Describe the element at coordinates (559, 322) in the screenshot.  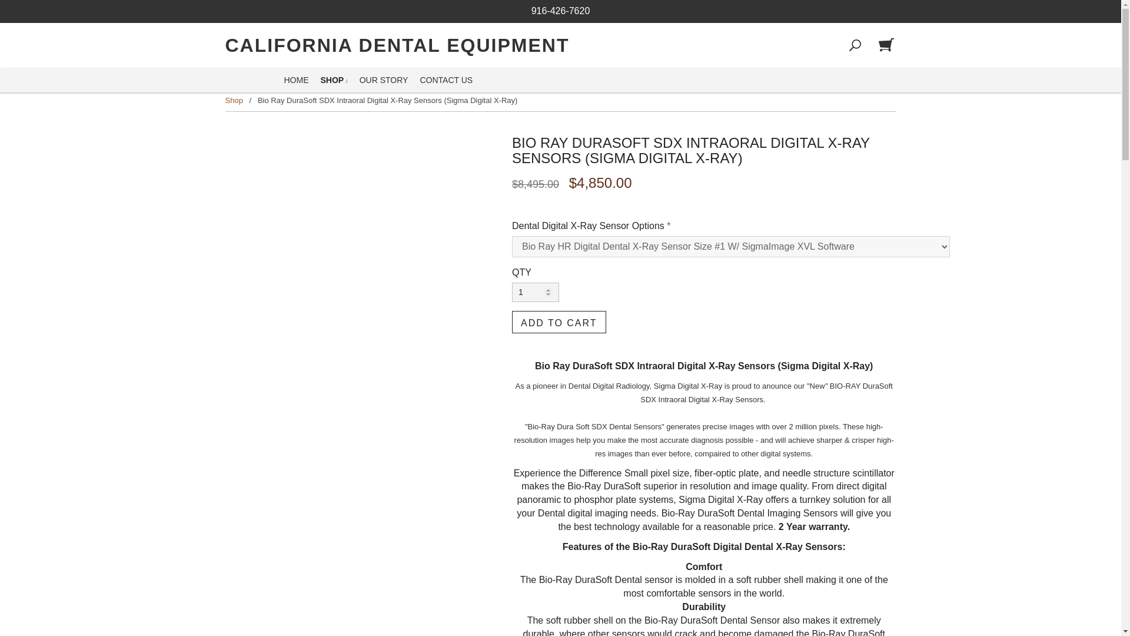
I see `Add to Cart` at that location.